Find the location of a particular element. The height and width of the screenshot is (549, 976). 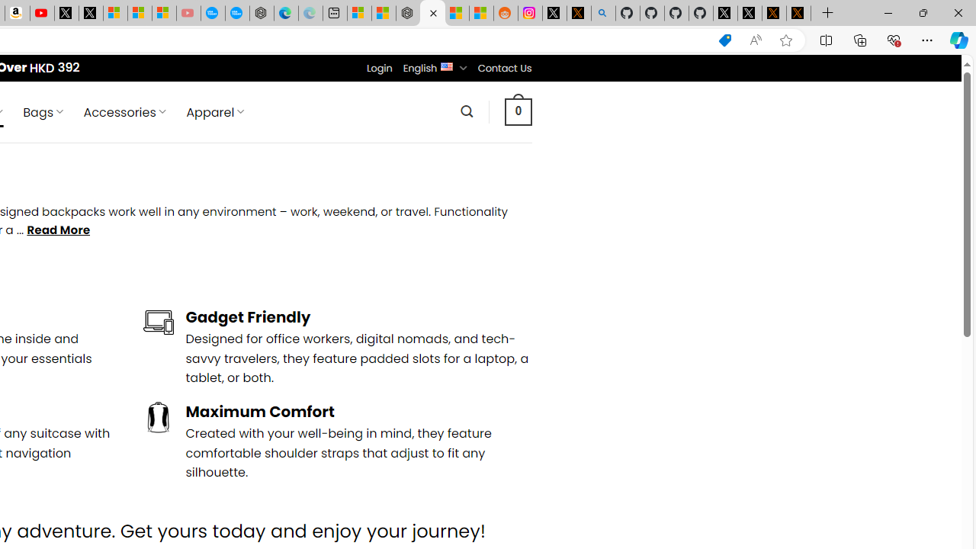

Contact Us is located at coordinates (504, 68).